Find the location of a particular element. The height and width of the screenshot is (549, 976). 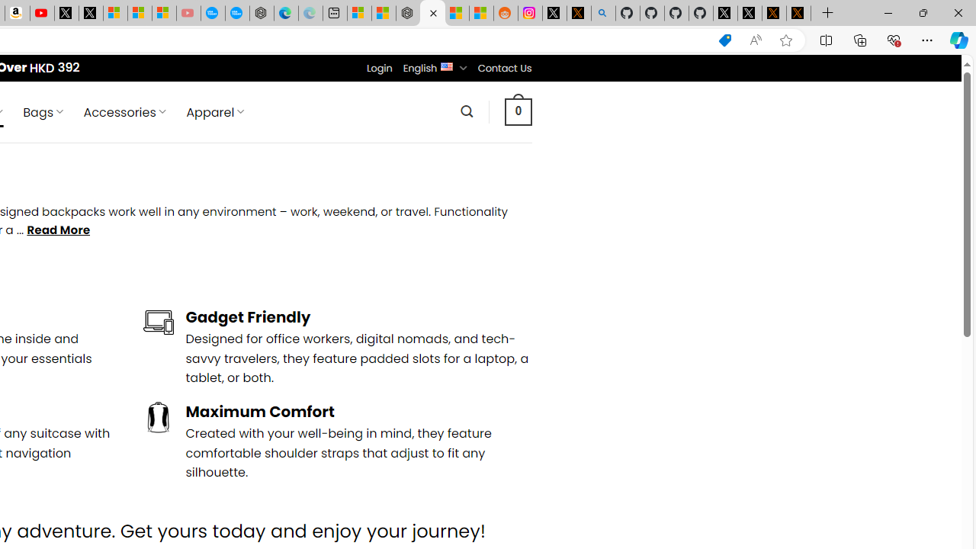

Contact Us is located at coordinates (504, 68).